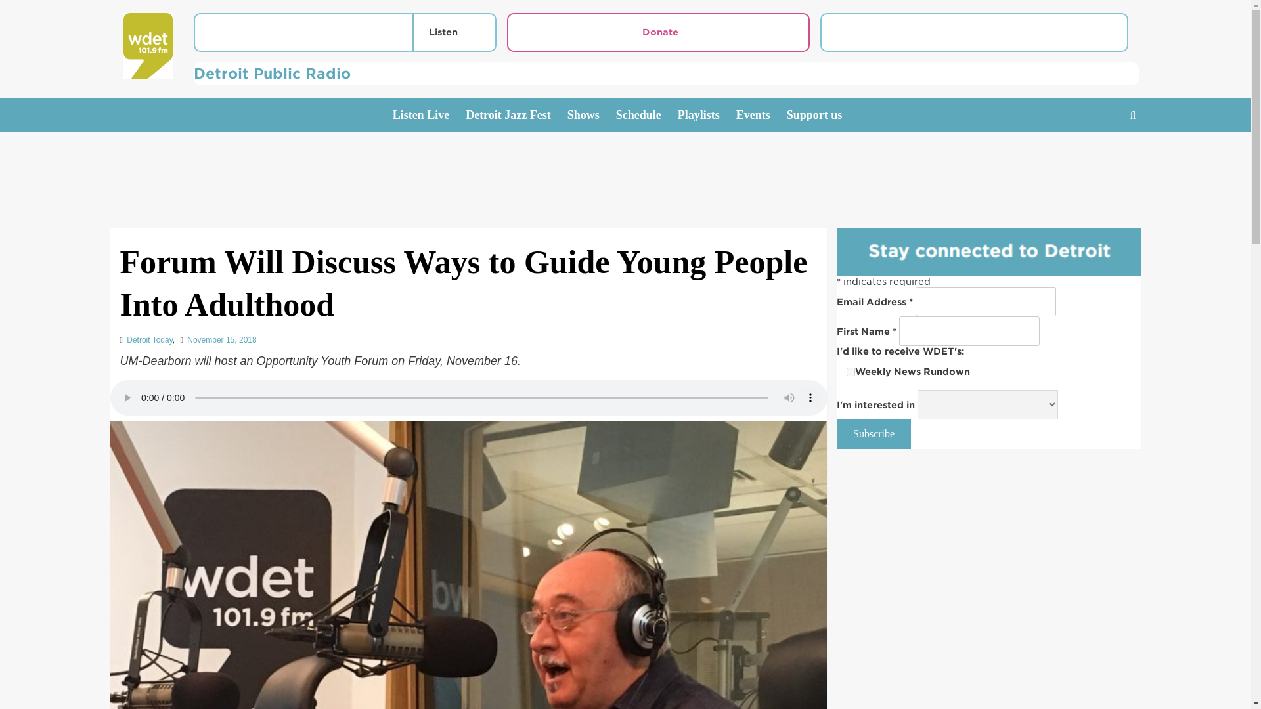  What do you see at coordinates (430, 115) in the screenshot?
I see `Listen Live` at bounding box center [430, 115].